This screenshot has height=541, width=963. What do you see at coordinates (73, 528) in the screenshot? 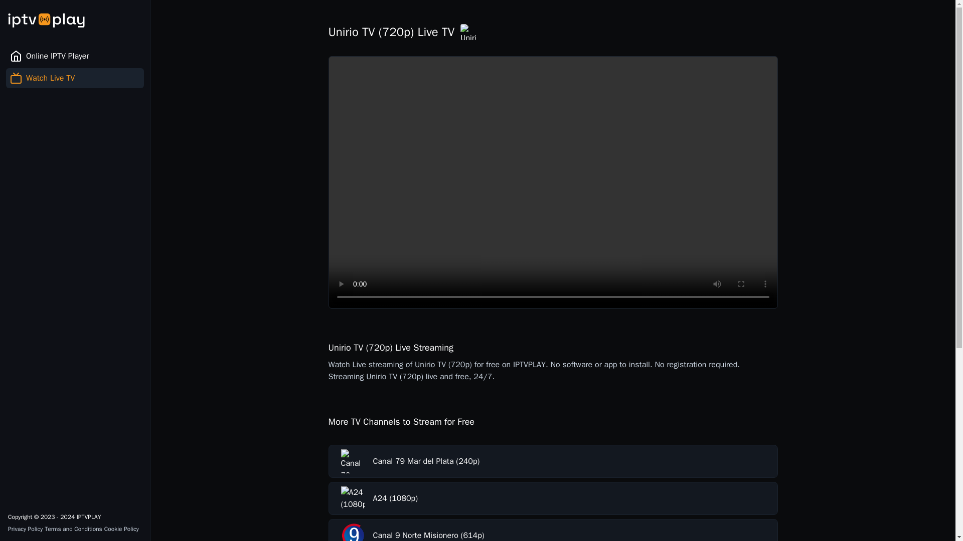
I see `Terms and Conditions` at bounding box center [73, 528].